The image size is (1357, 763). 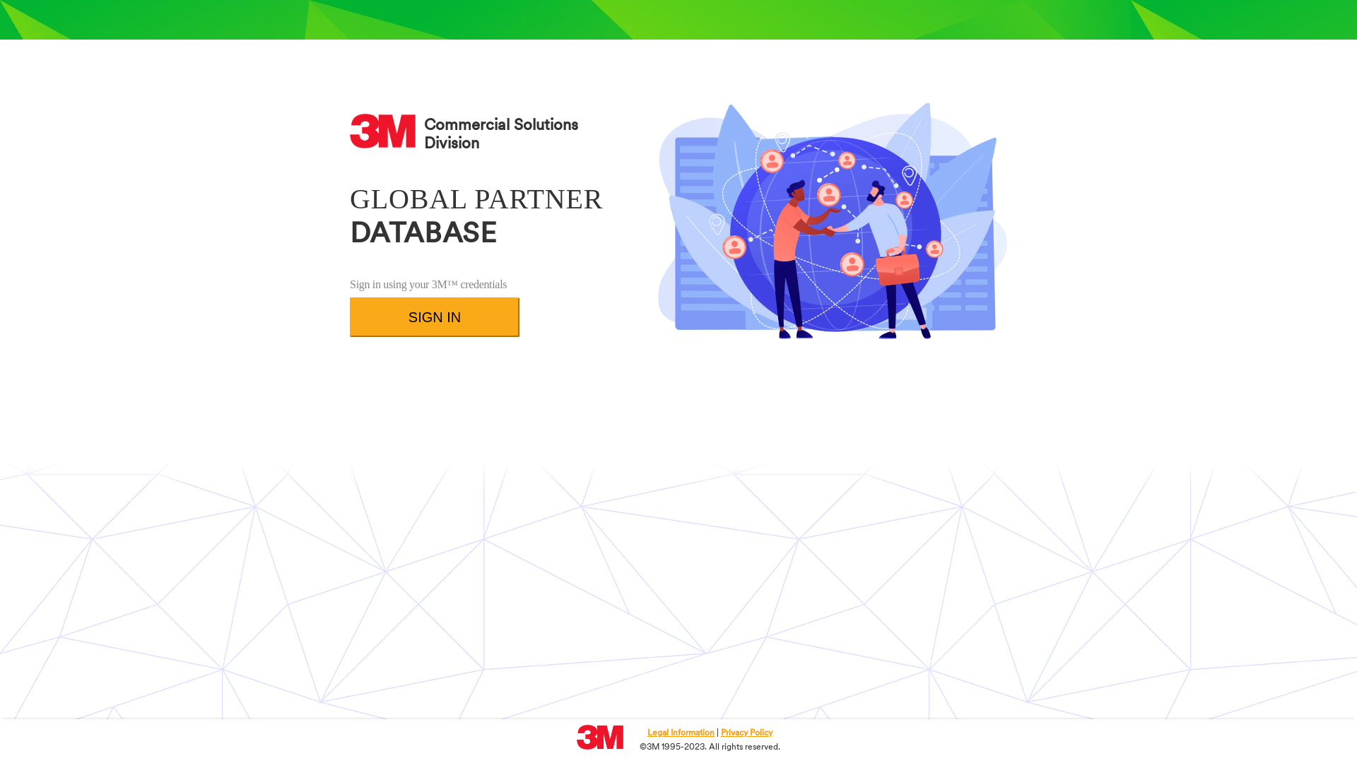 I want to click on Legal Information, so click(x=681, y=733).